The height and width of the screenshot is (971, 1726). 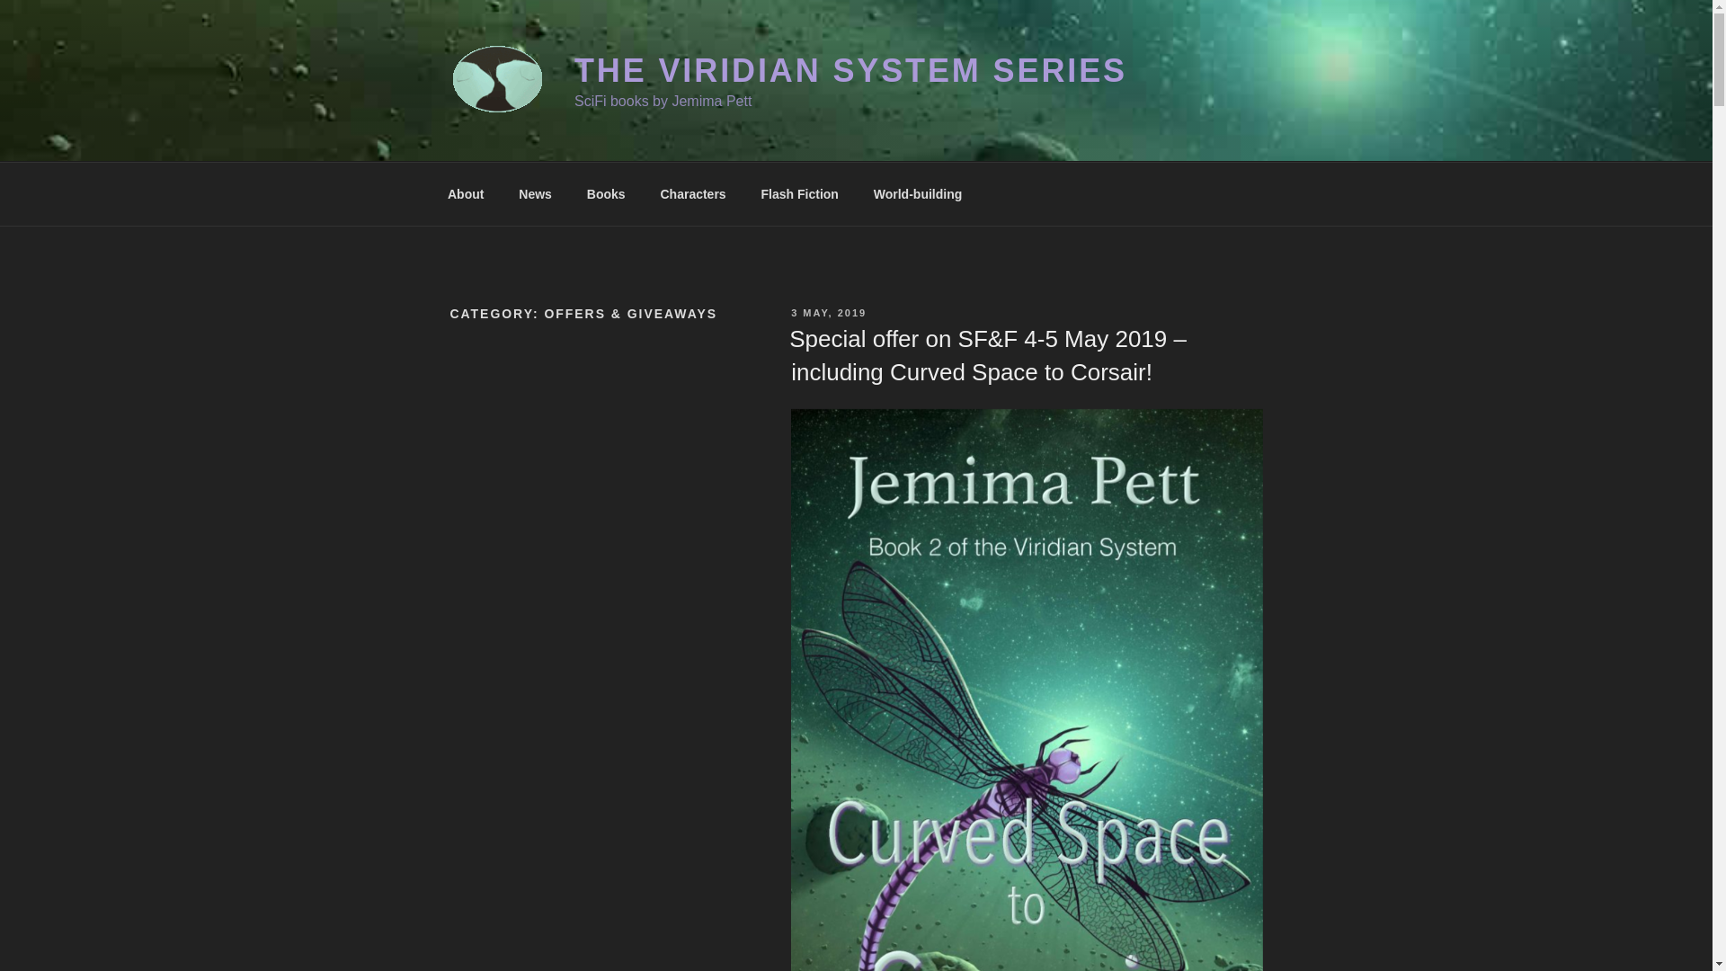 What do you see at coordinates (800, 194) in the screenshot?
I see `Flash Fiction` at bounding box center [800, 194].